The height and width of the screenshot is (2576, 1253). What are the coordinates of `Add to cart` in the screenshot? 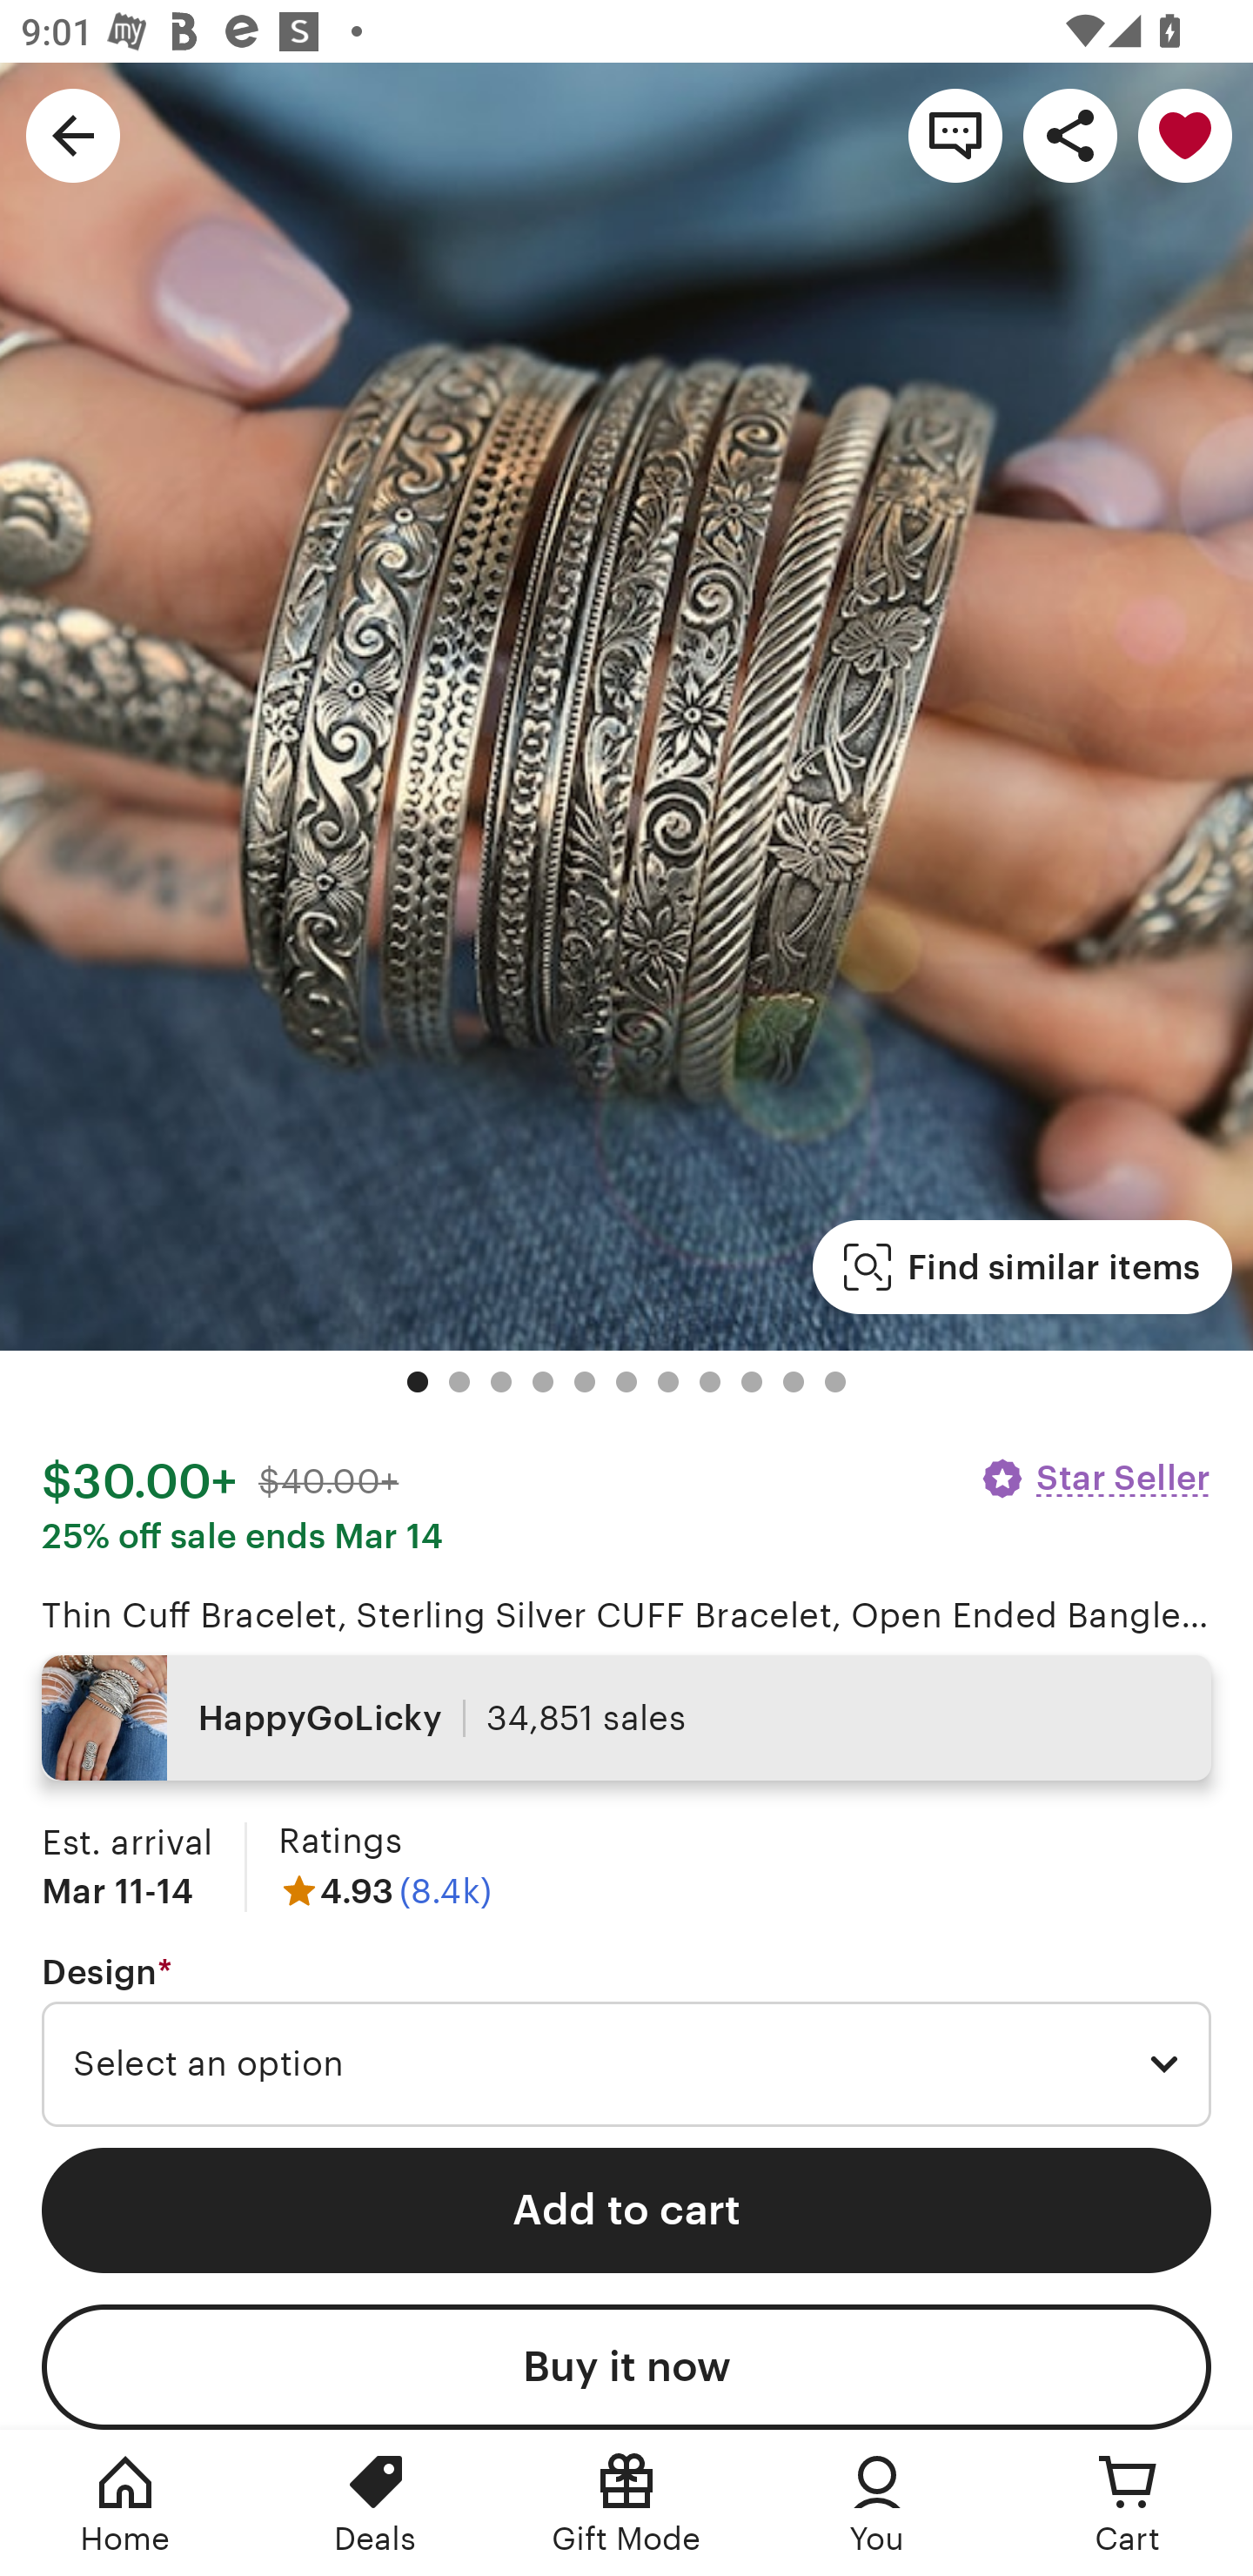 It's located at (626, 2210).